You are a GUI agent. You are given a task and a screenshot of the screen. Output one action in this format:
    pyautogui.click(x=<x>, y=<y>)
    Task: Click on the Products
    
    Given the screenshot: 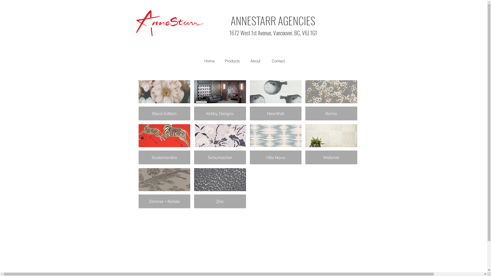 What is the action you would take?
    pyautogui.click(x=232, y=61)
    